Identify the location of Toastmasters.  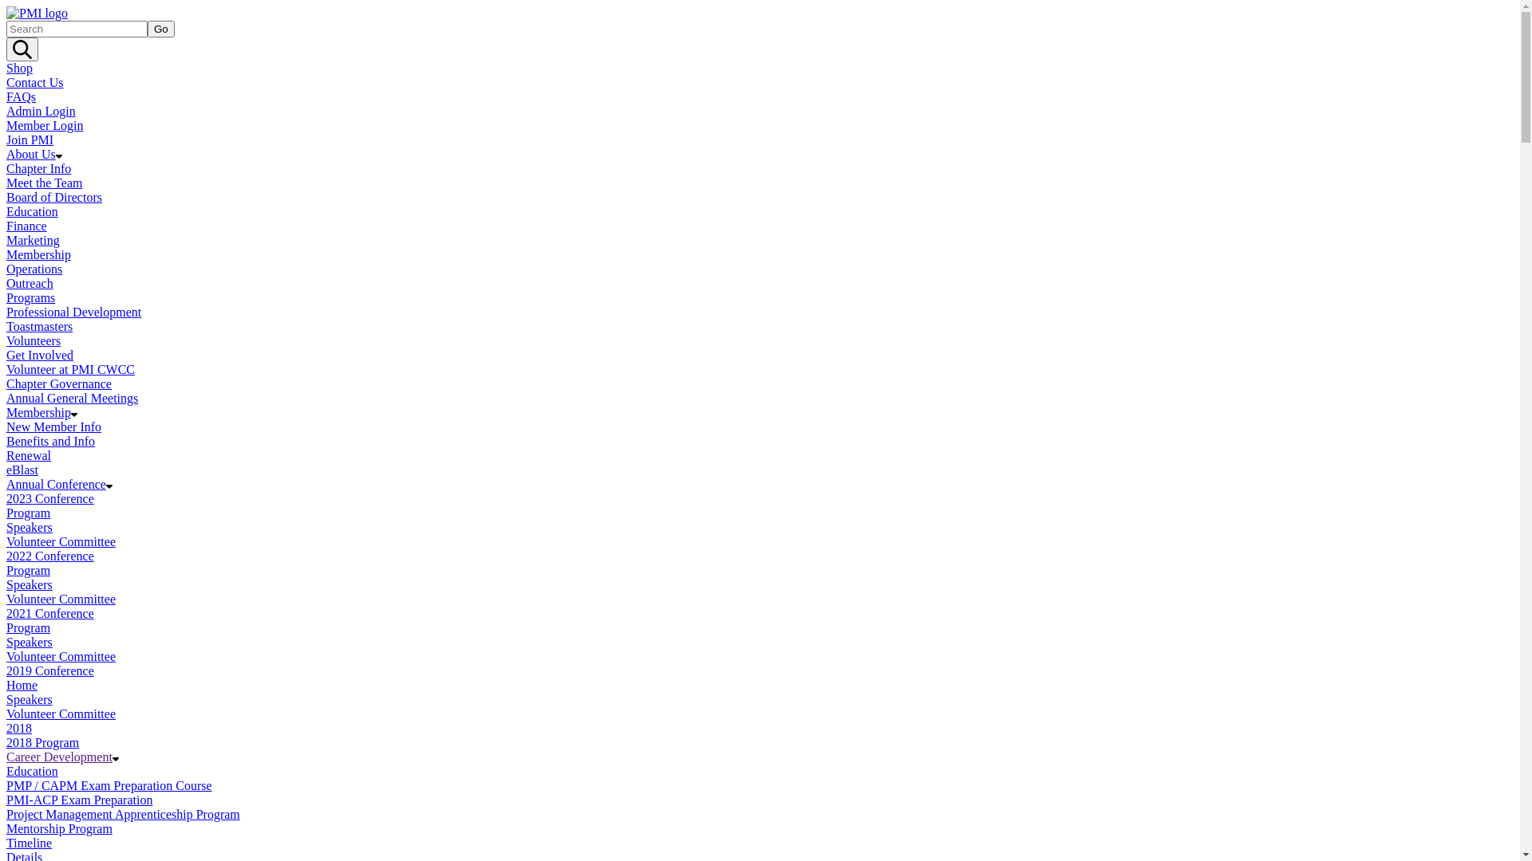
(40, 327).